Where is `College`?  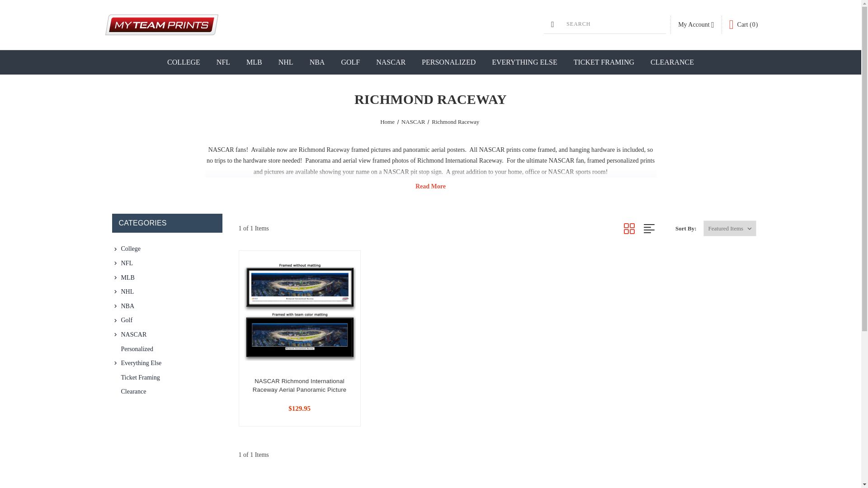
College is located at coordinates (170, 249).